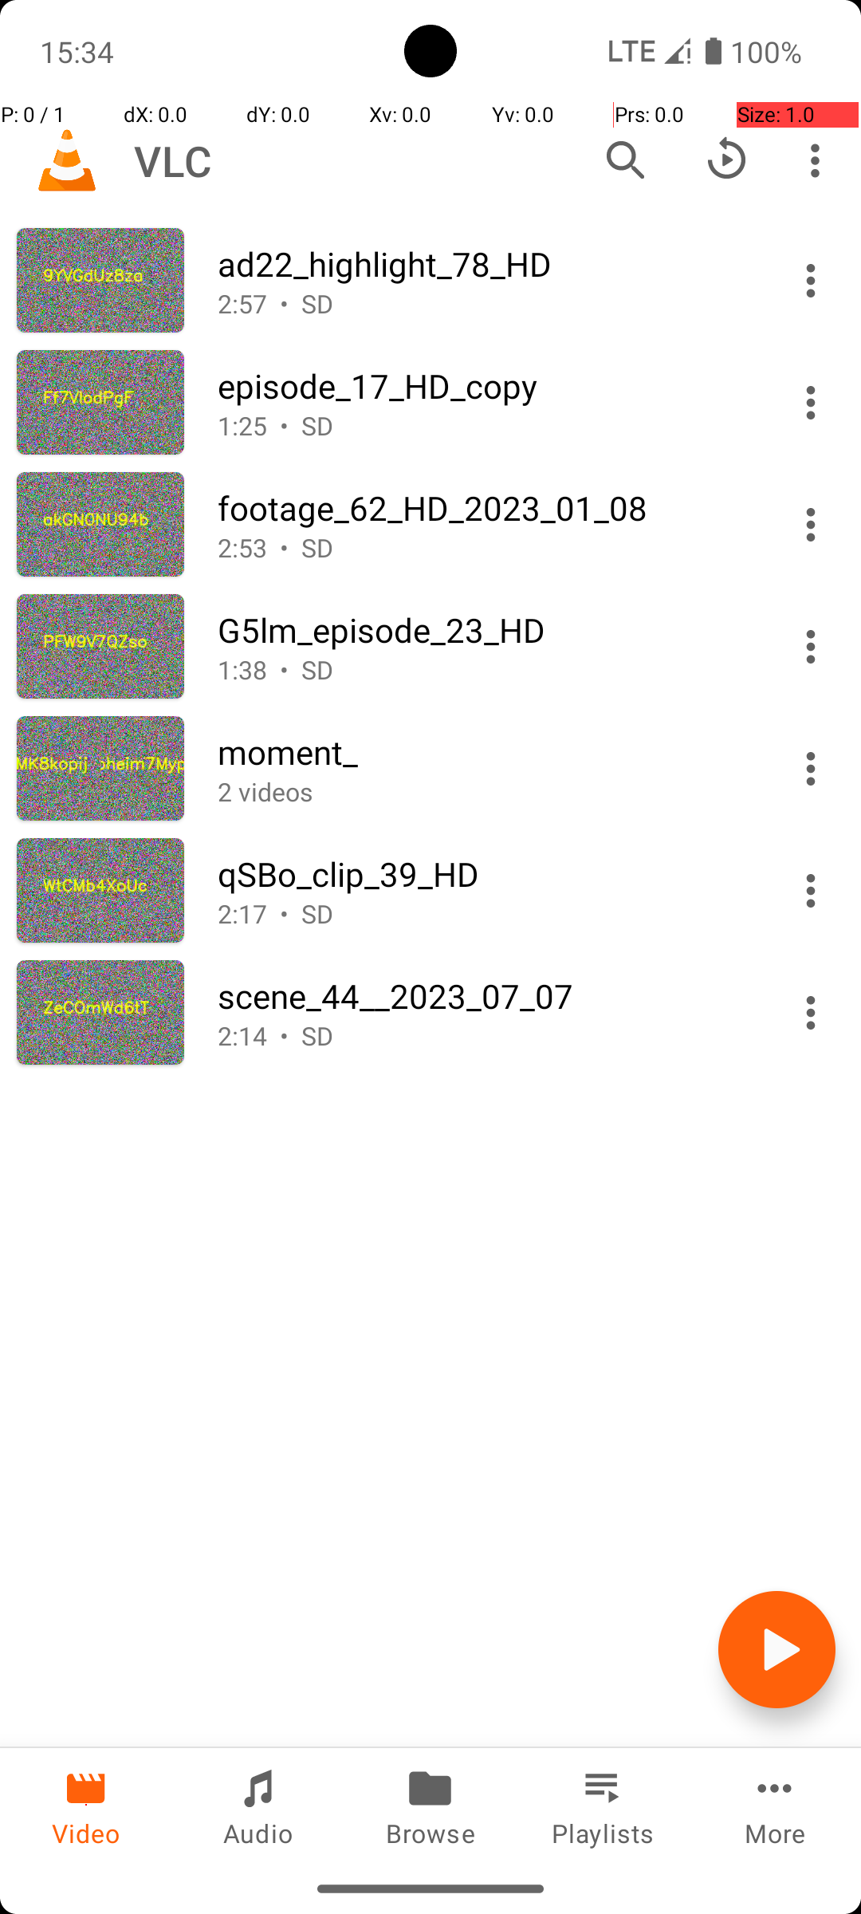 Image resolution: width=861 pixels, height=1914 pixels. I want to click on G5lm_episode_23_HD, so click(485, 630).